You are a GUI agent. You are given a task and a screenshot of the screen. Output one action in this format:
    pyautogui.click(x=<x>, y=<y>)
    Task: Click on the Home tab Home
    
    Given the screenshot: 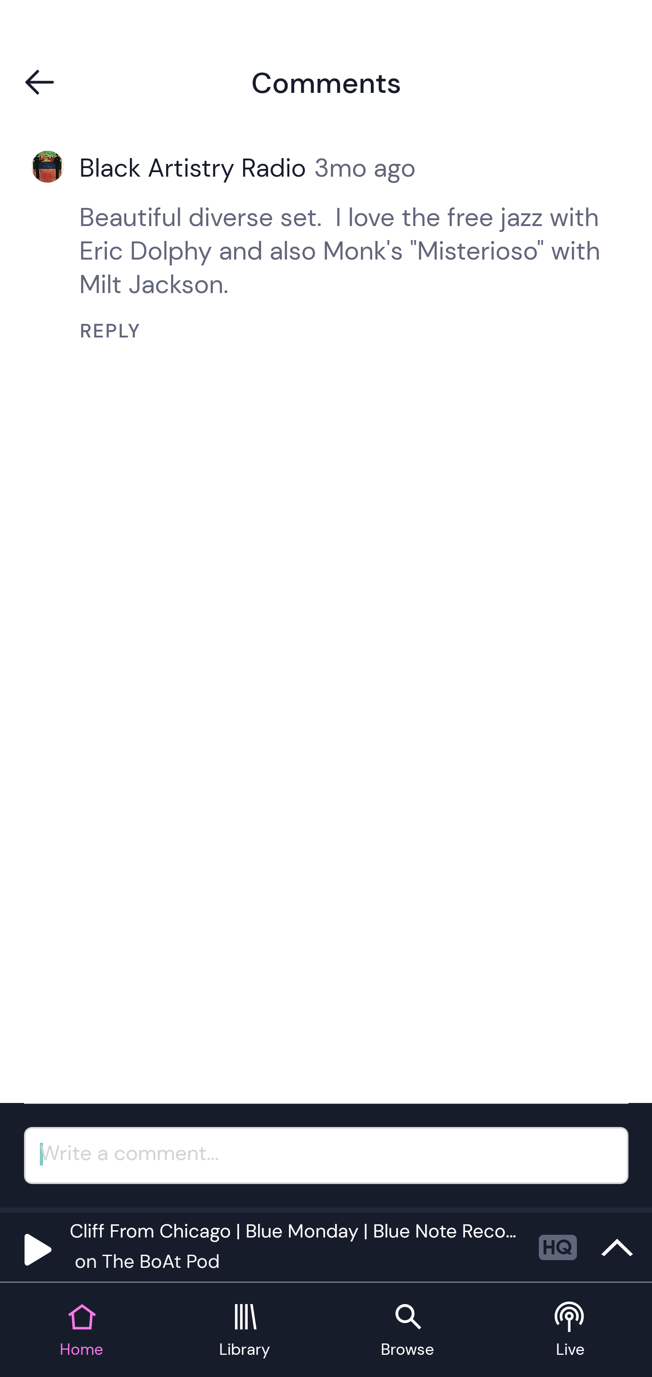 What is the action you would take?
    pyautogui.click(x=81, y=1331)
    